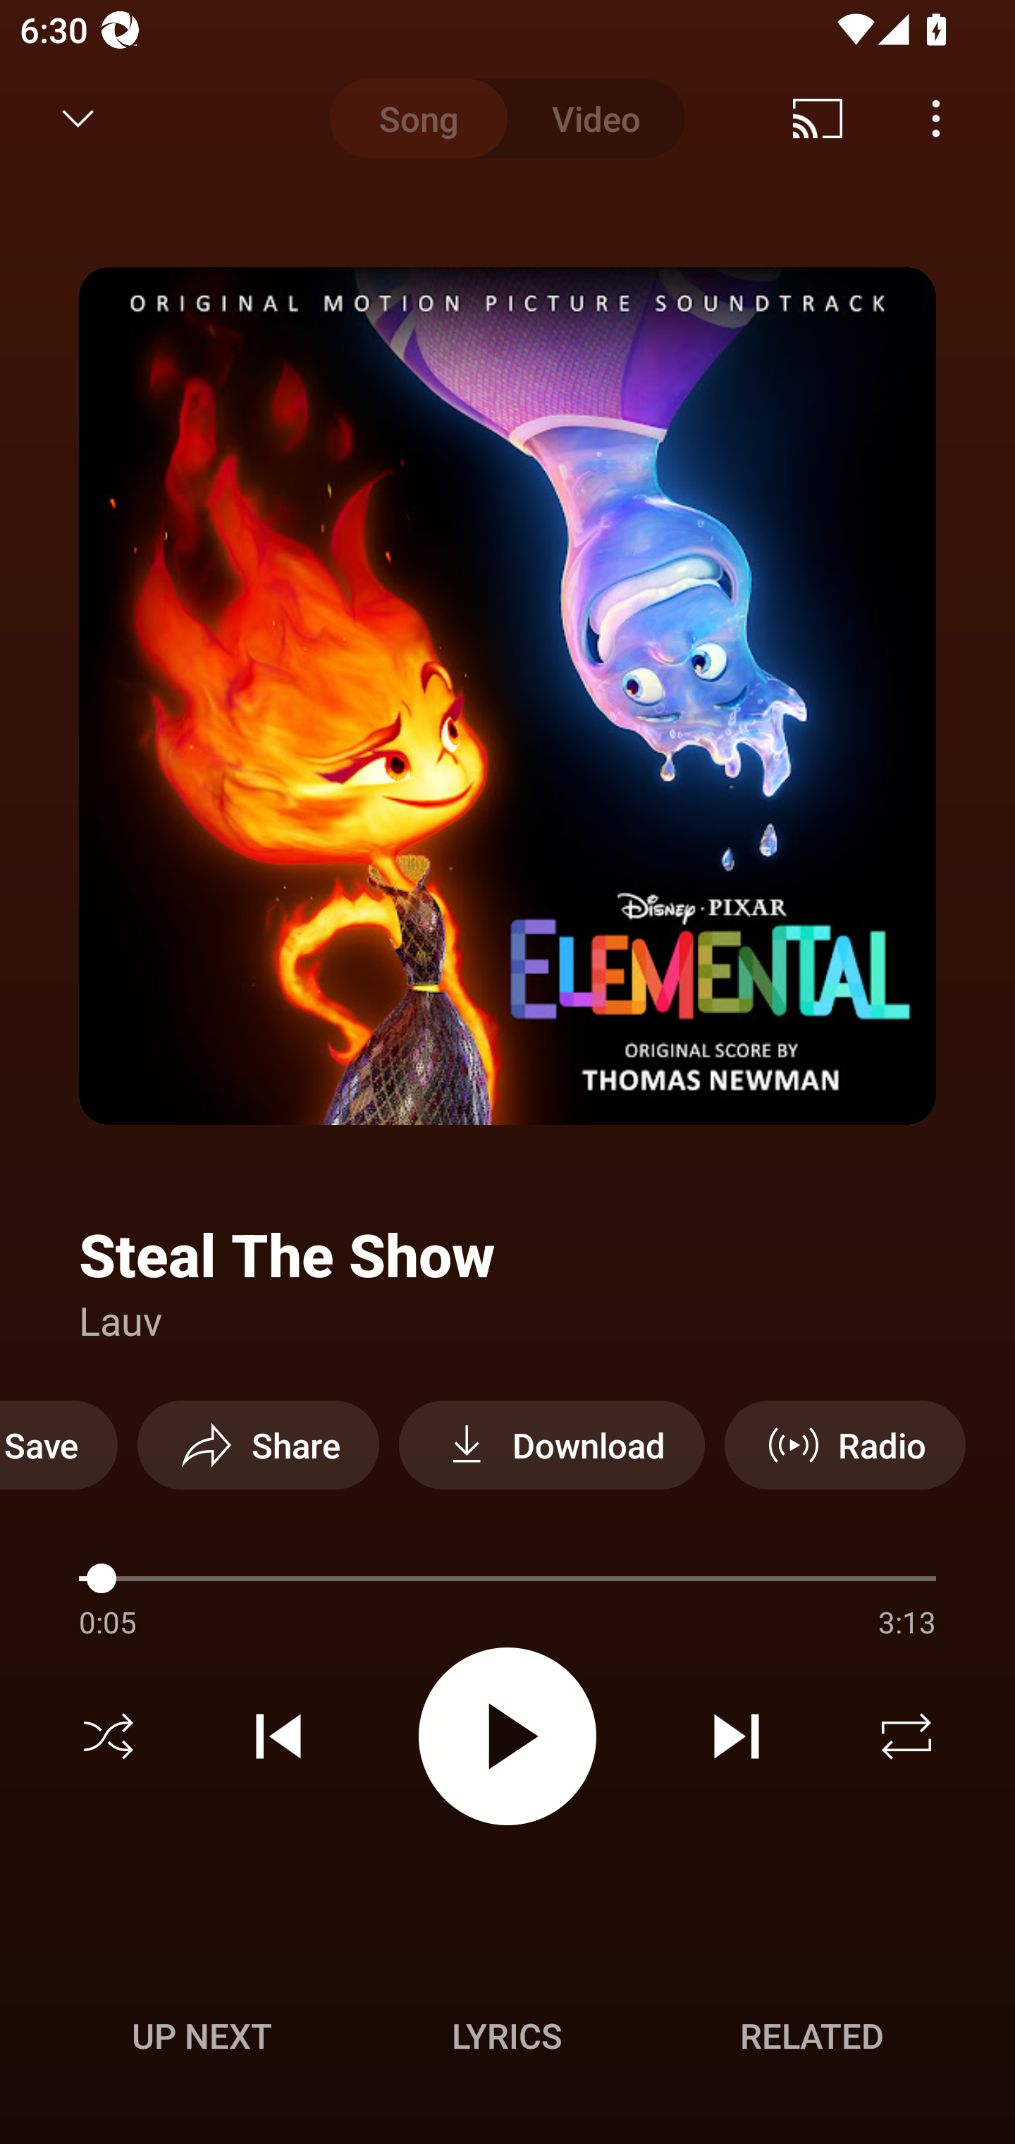 The image size is (1015, 2144). I want to click on Up next UP NEXT Lyrics LYRICS Related RELATED, so click(508, 2040).